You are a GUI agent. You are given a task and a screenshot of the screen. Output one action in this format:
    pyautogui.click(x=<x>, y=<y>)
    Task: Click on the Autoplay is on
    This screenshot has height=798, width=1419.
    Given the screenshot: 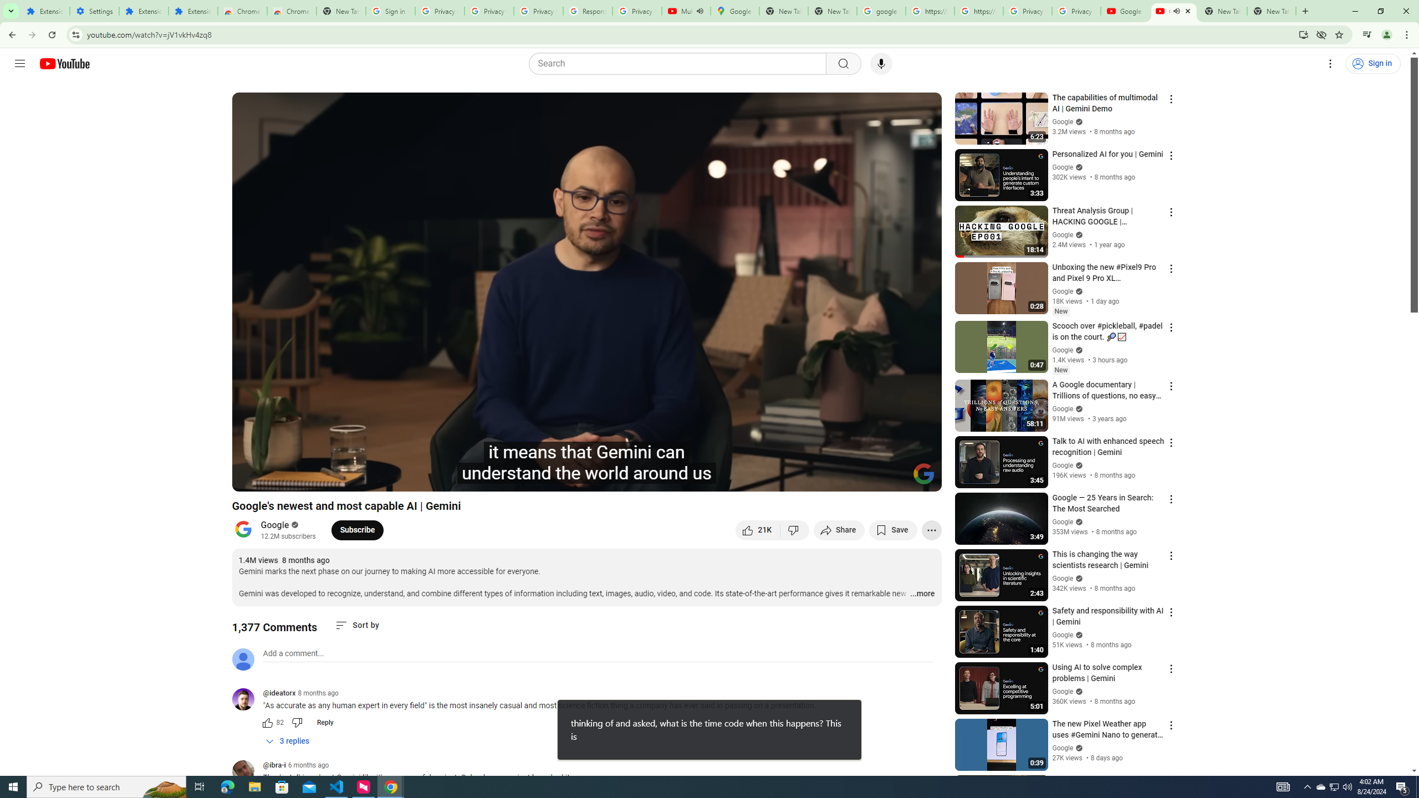 What is the action you would take?
    pyautogui.click(x=788, y=478)
    